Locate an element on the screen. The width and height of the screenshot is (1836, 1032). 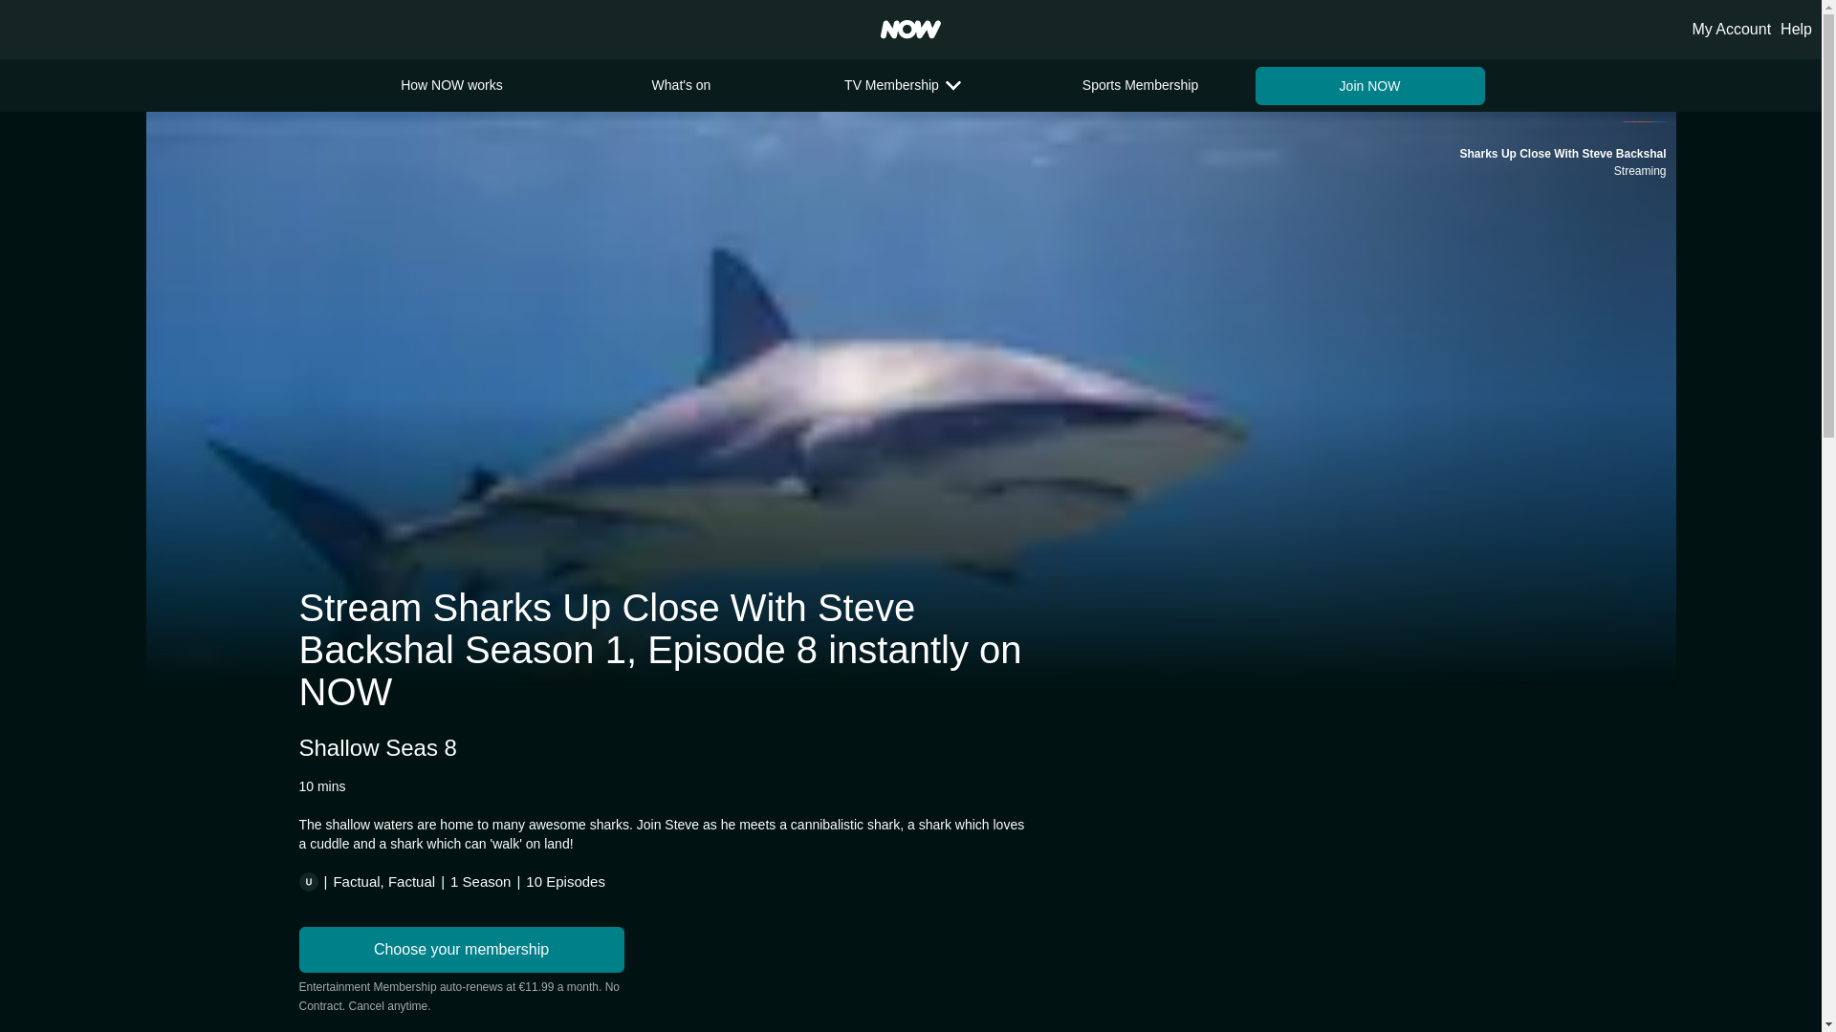
Join NOW is located at coordinates (1368, 86).